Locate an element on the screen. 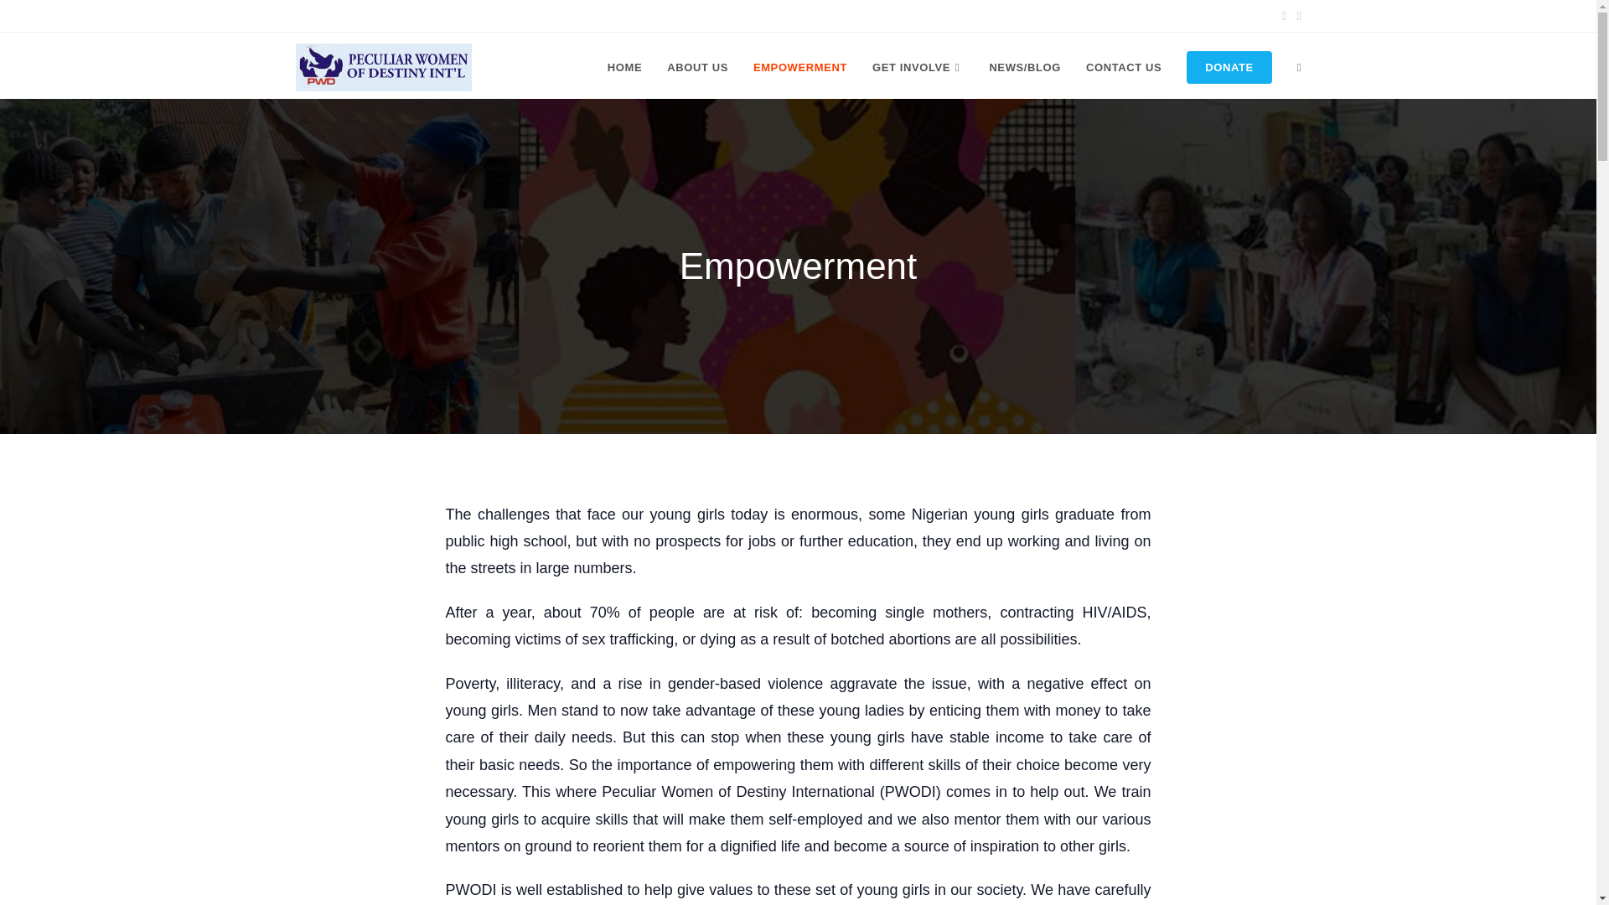 Image resolution: width=1609 pixels, height=905 pixels. EMPOWERMENT is located at coordinates (799, 67).